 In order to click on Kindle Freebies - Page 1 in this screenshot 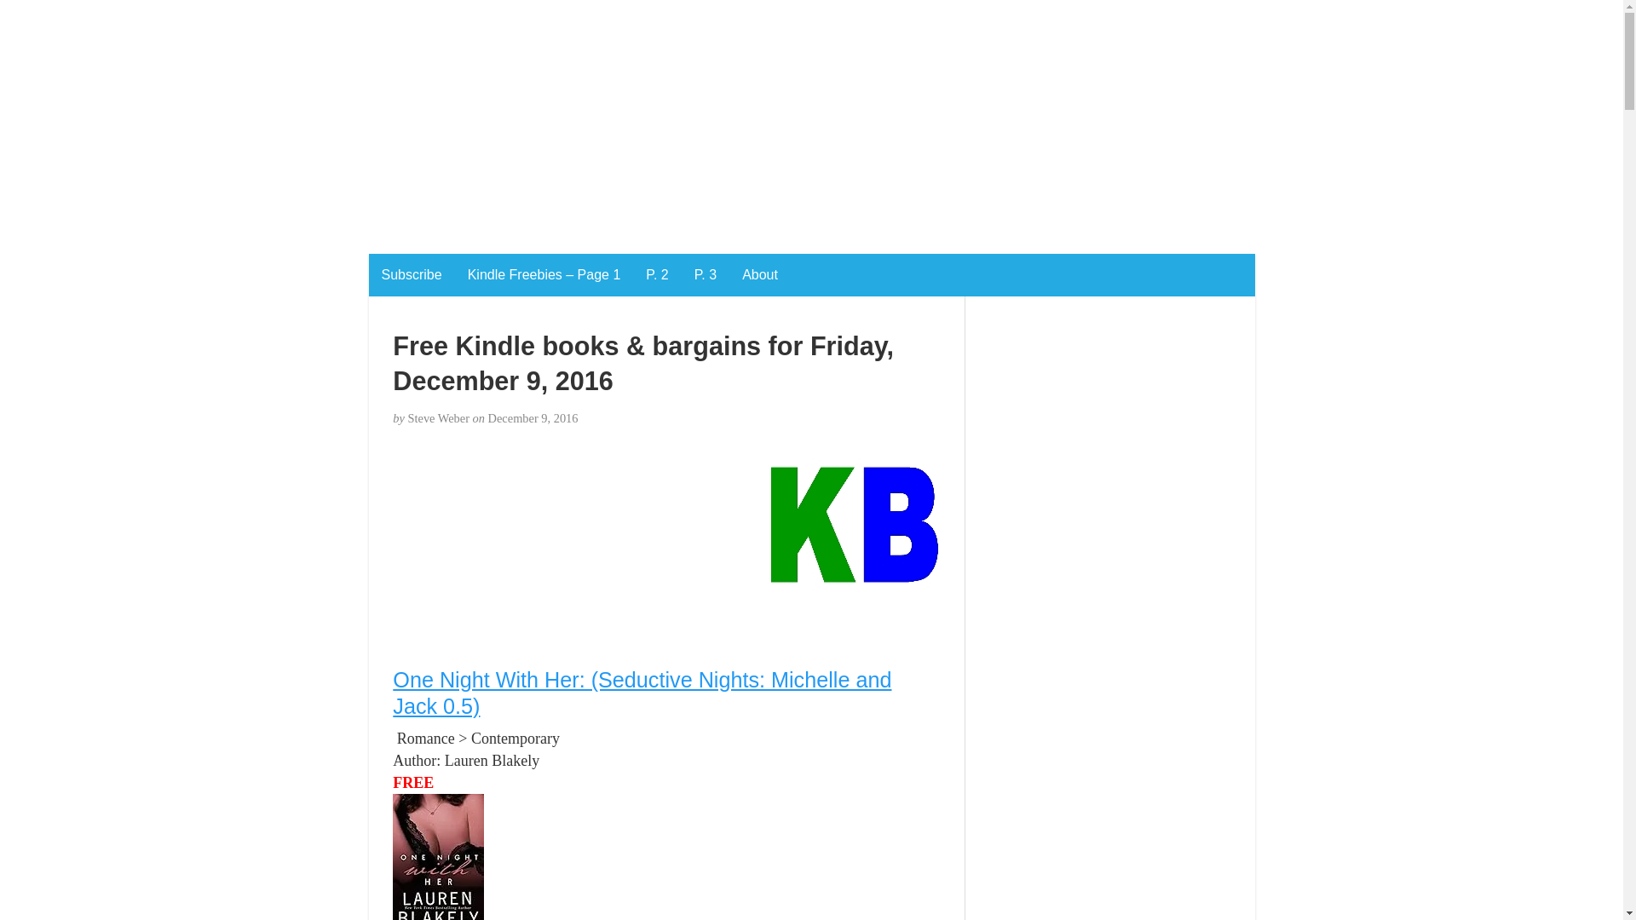, I will do `click(544, 274)`.